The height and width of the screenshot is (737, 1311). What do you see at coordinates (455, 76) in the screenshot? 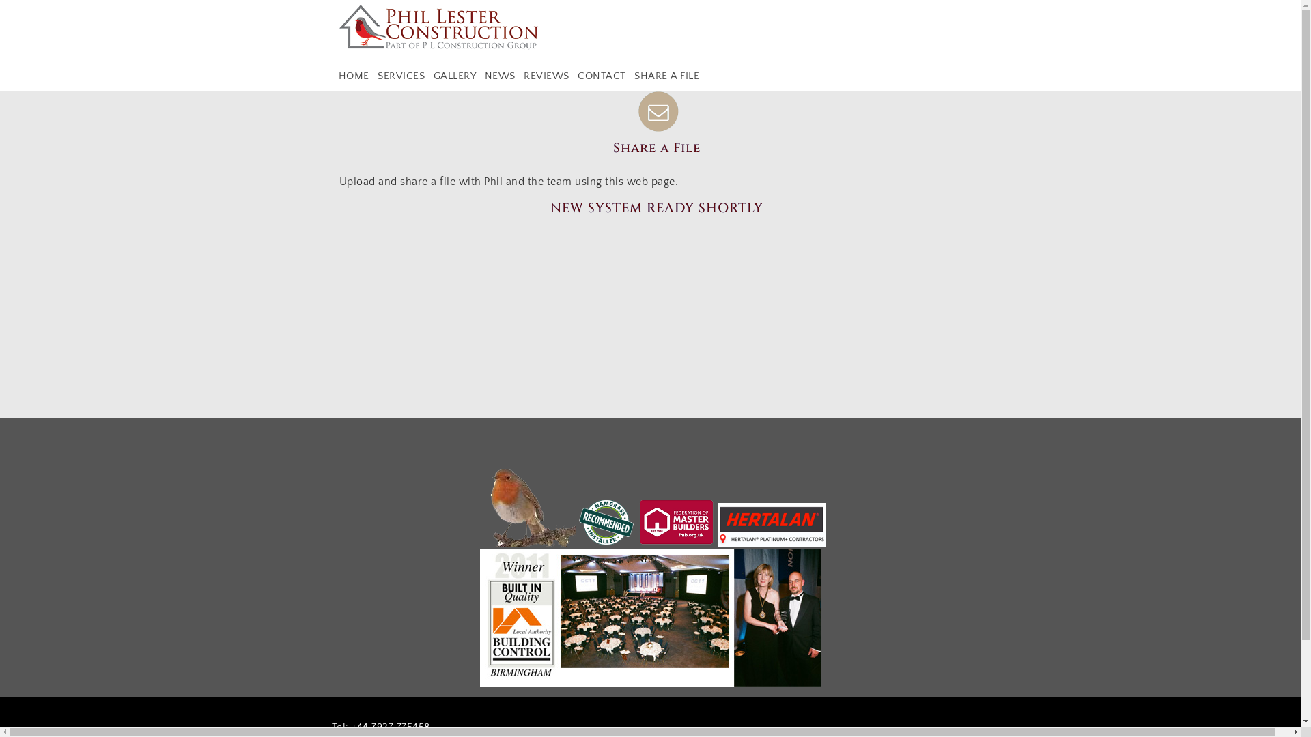
I see `GALLERY` at bounding box center [455, 76].